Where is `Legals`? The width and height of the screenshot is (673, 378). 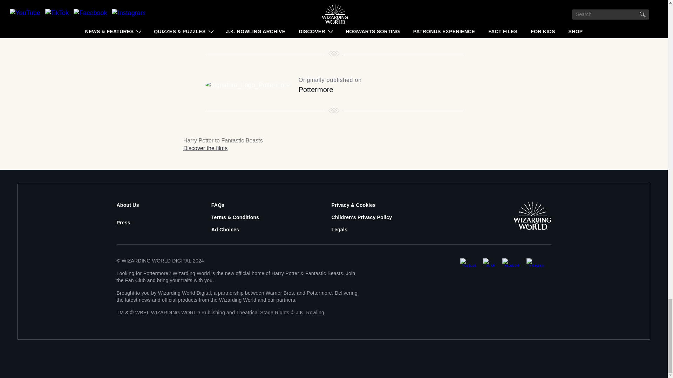
Legals is located at coordinates (339, 230).